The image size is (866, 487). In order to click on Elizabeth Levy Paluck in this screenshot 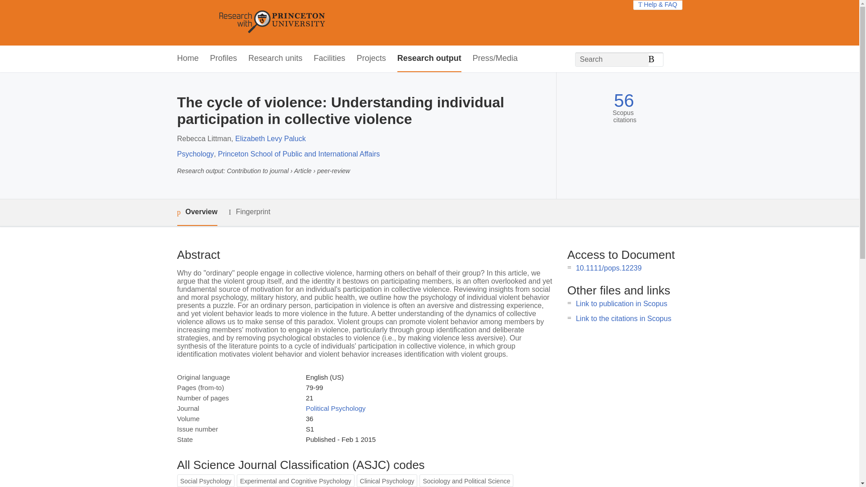, I will do `click(270, 139)`.